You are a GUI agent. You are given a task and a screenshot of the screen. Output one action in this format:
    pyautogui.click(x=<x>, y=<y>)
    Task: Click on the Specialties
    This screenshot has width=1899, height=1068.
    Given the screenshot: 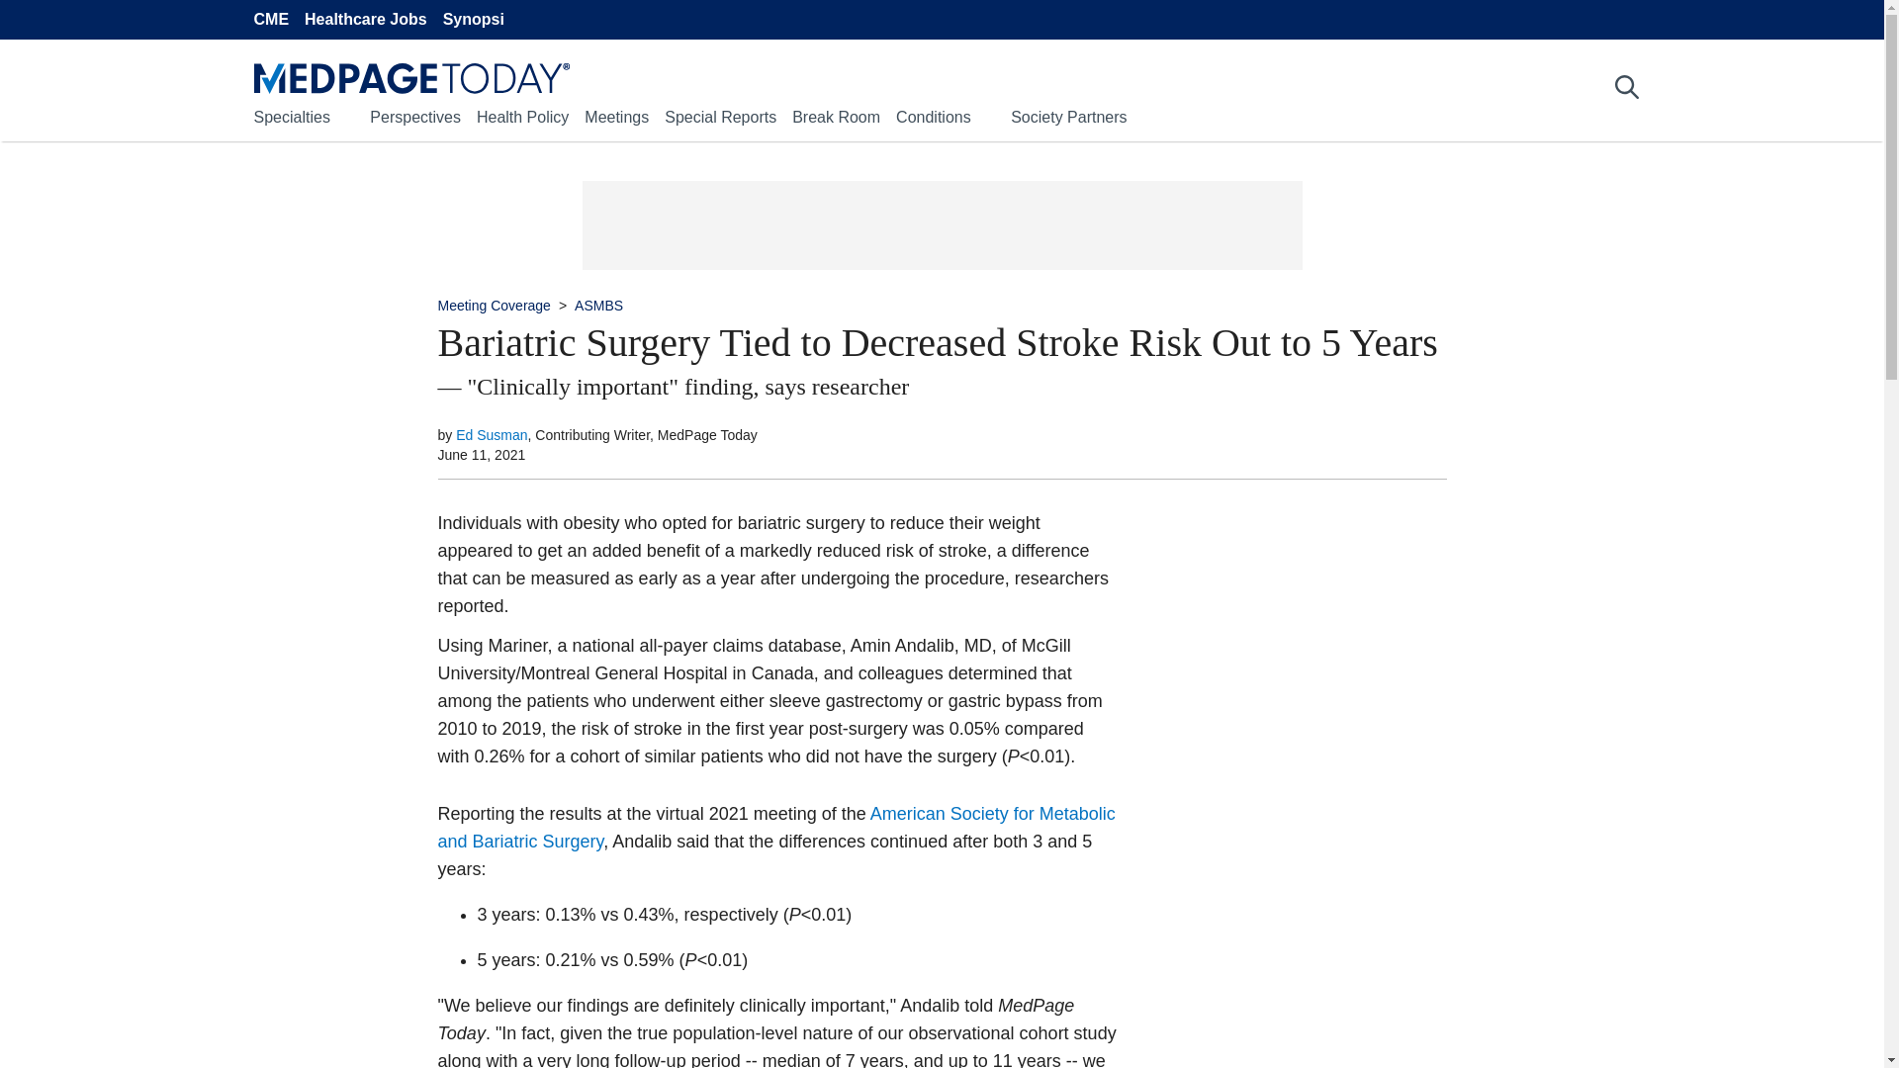 What is the action you would take?
    pyautogui.click(x=291, y=117)
    